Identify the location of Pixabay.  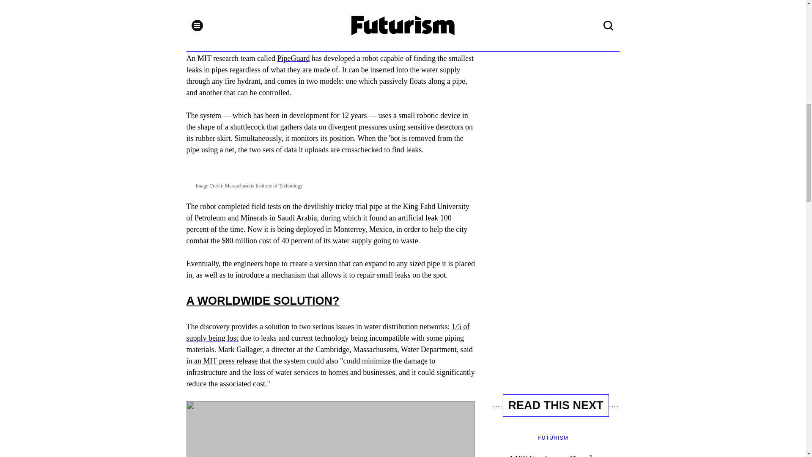
(214, 3).